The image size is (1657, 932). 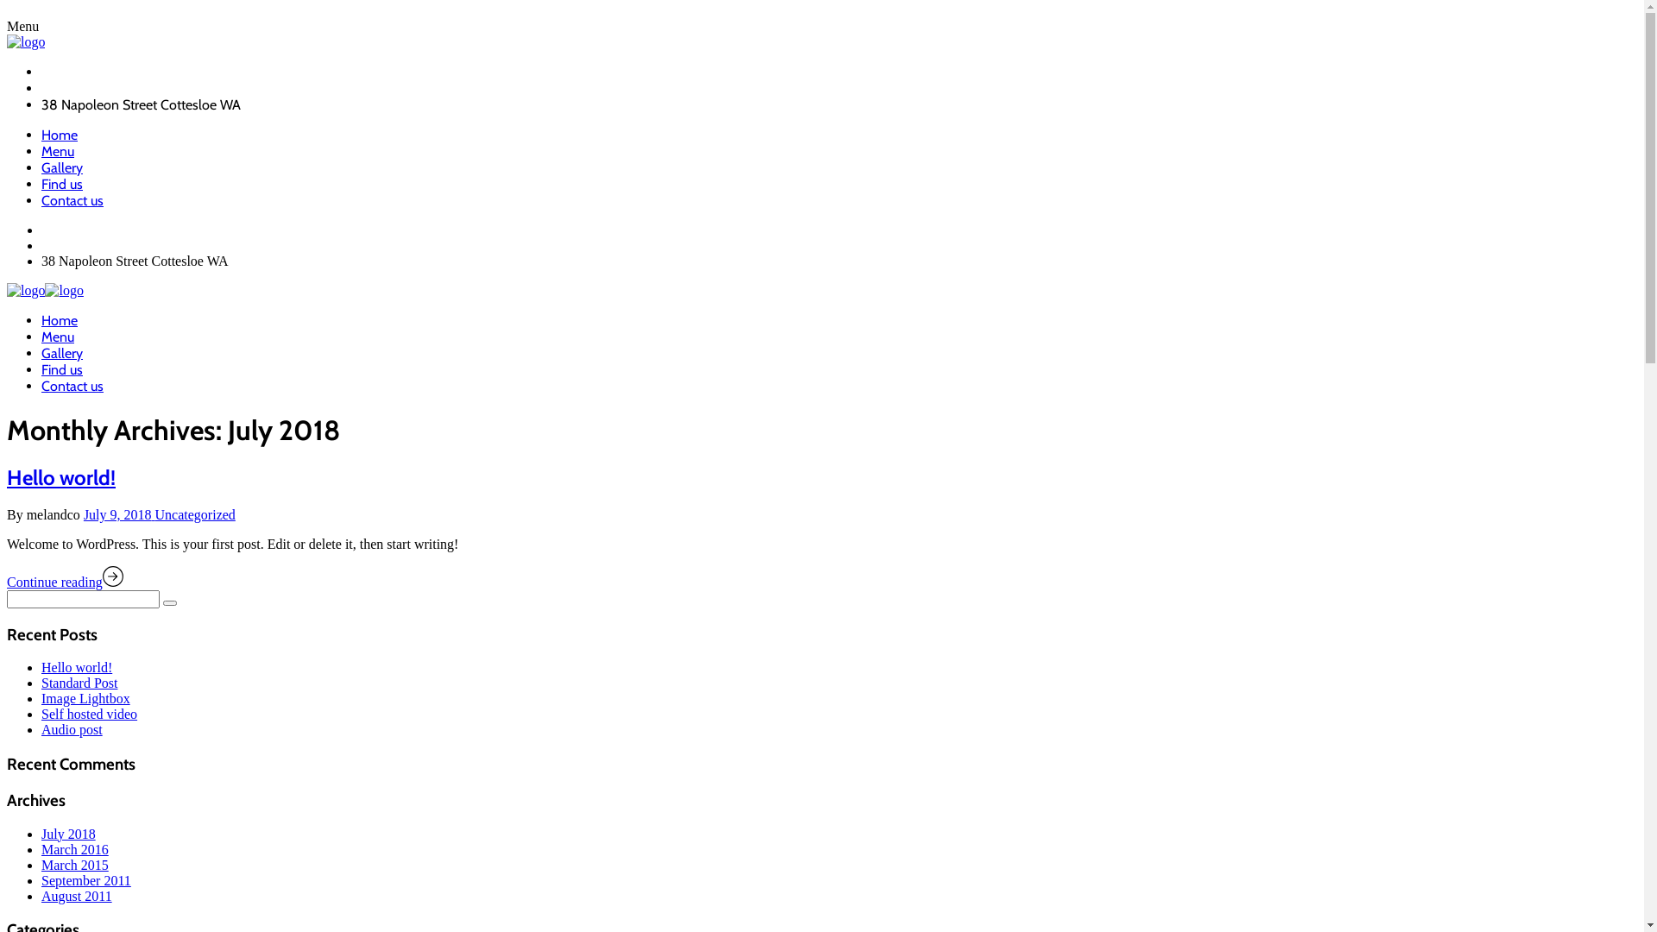 I want to click on Search, so click(x=170, y=603).